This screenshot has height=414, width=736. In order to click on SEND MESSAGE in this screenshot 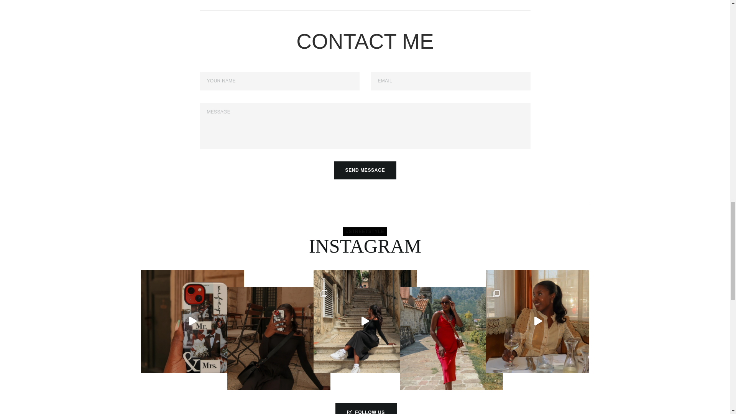, I will do `click(365, 170)`.